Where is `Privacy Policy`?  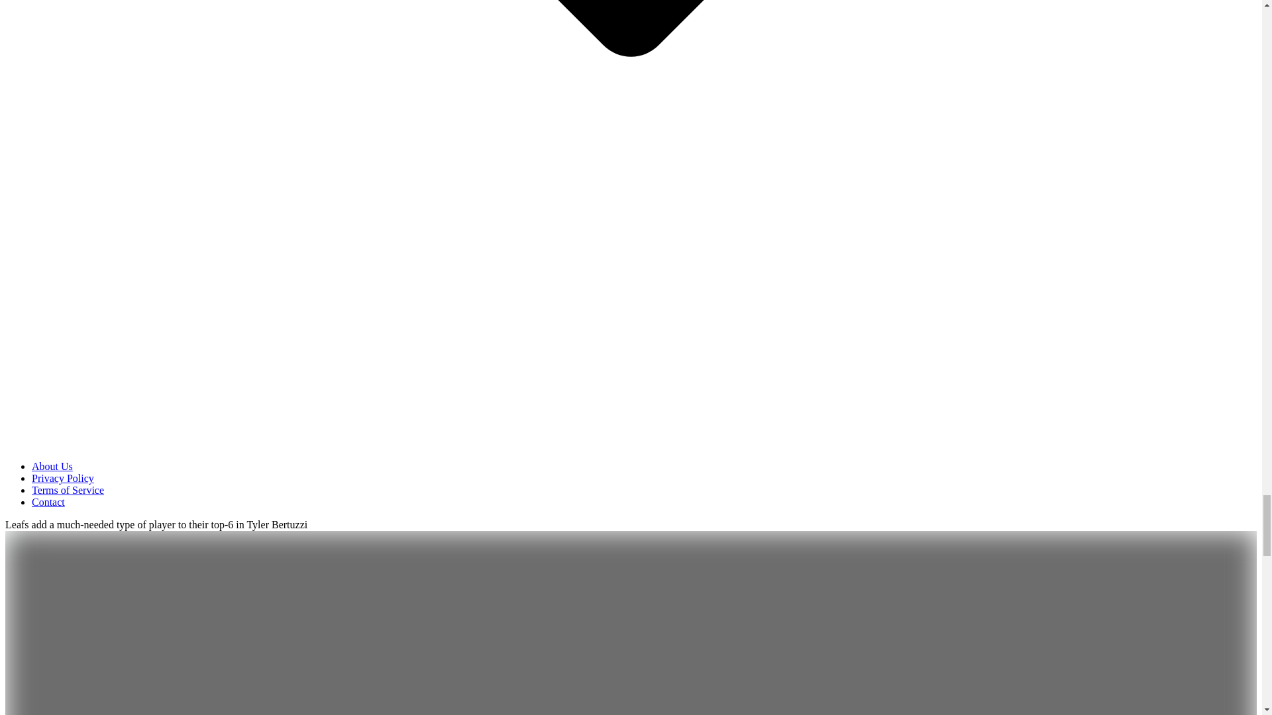 Privacy Policy is located at coordinates (63, 478).